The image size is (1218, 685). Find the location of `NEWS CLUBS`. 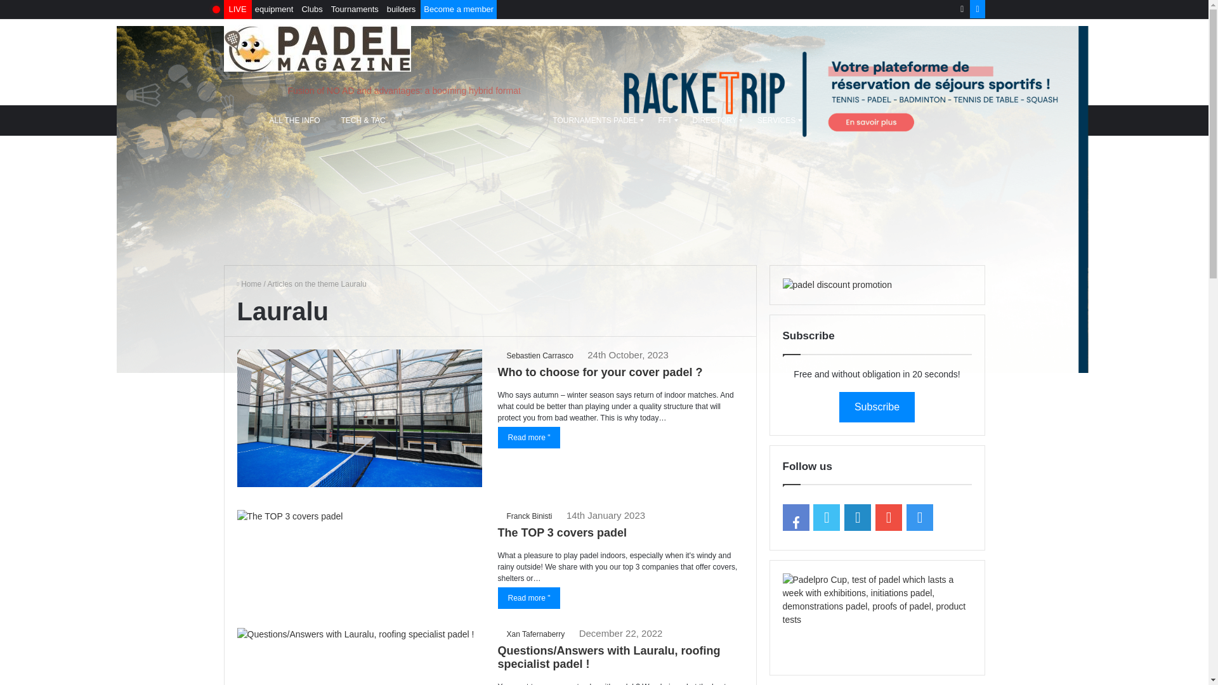

NEWS CLUBS is located at coordinates (512, 121).